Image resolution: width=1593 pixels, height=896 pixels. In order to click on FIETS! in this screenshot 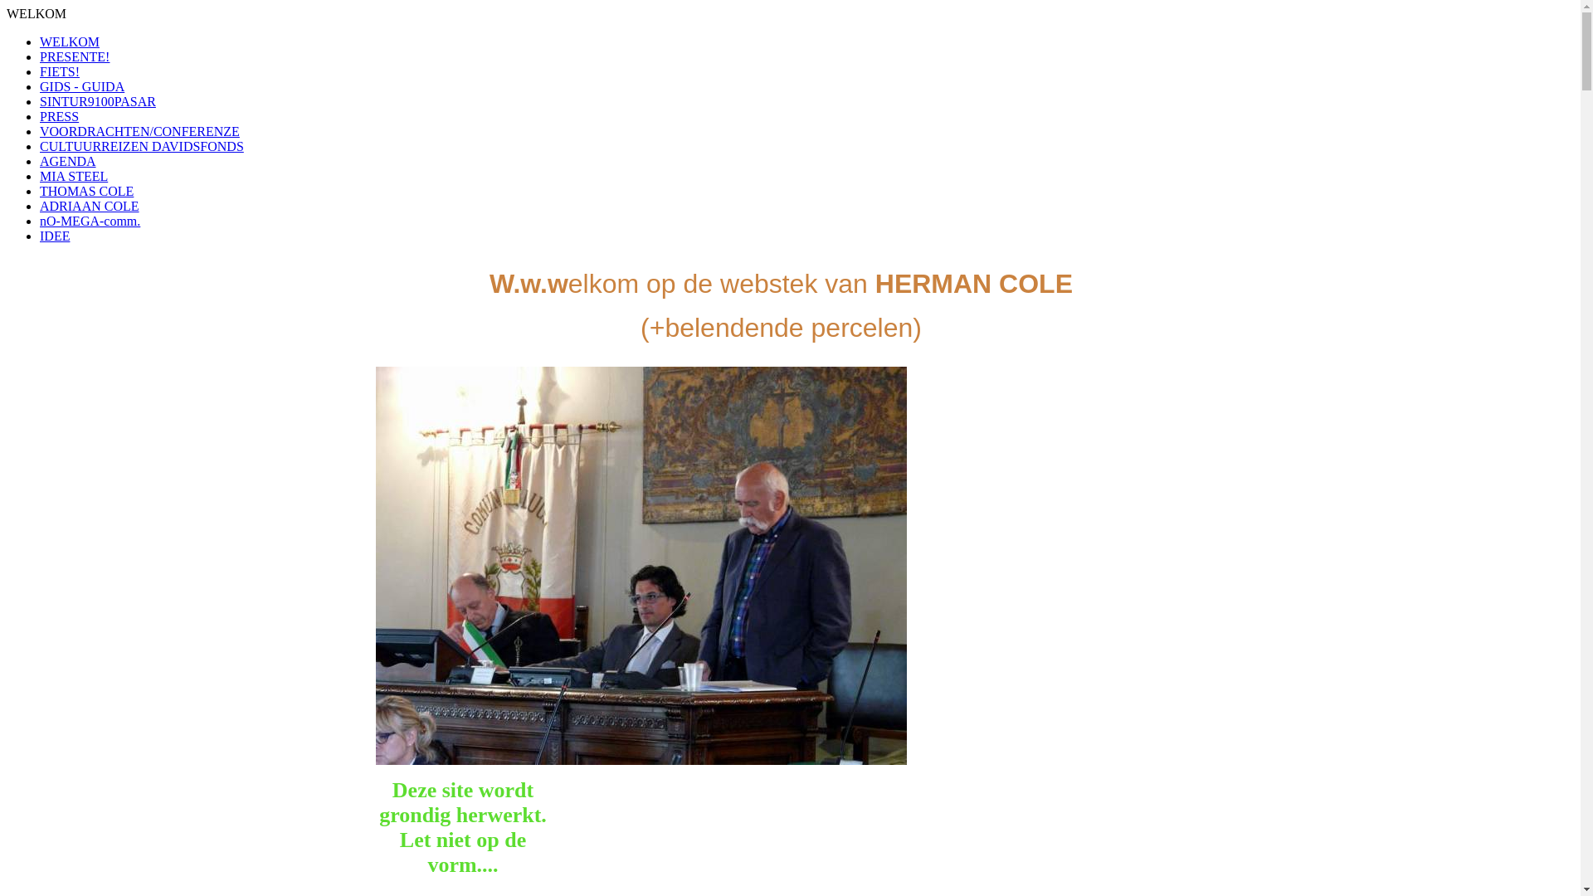, I will do `click(60, 71)`.